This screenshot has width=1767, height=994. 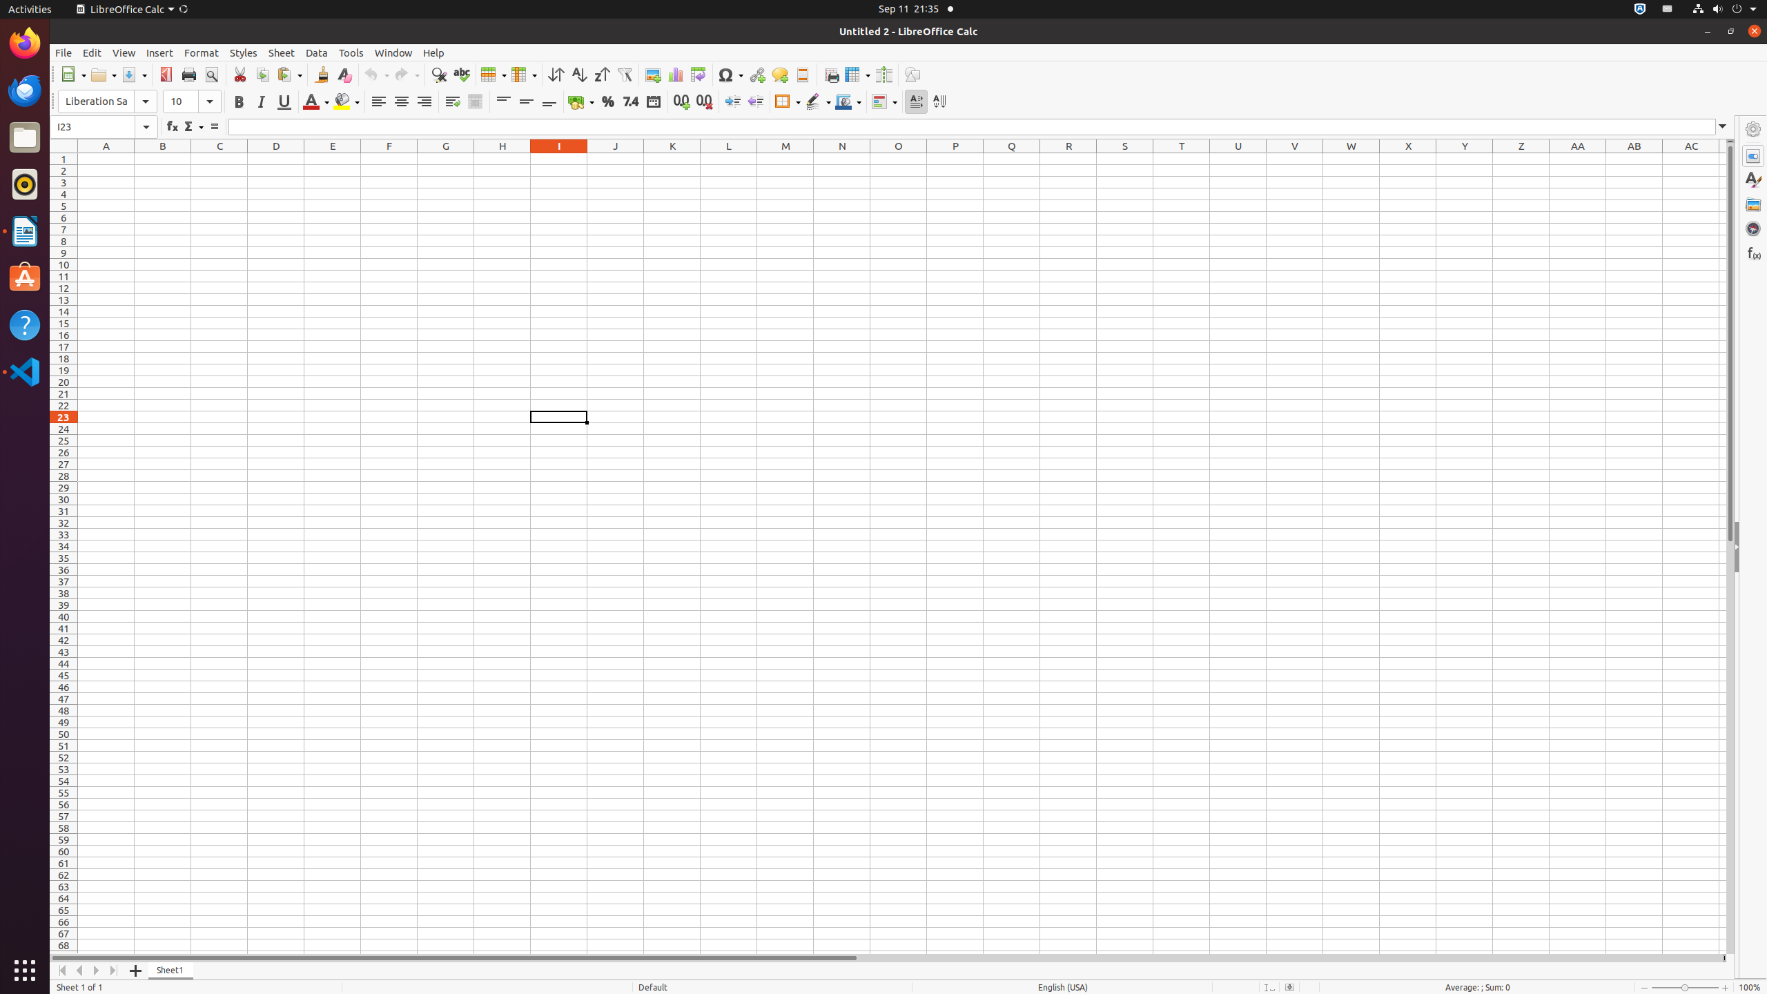 I want to click on Data, so click(x=317, y=52).